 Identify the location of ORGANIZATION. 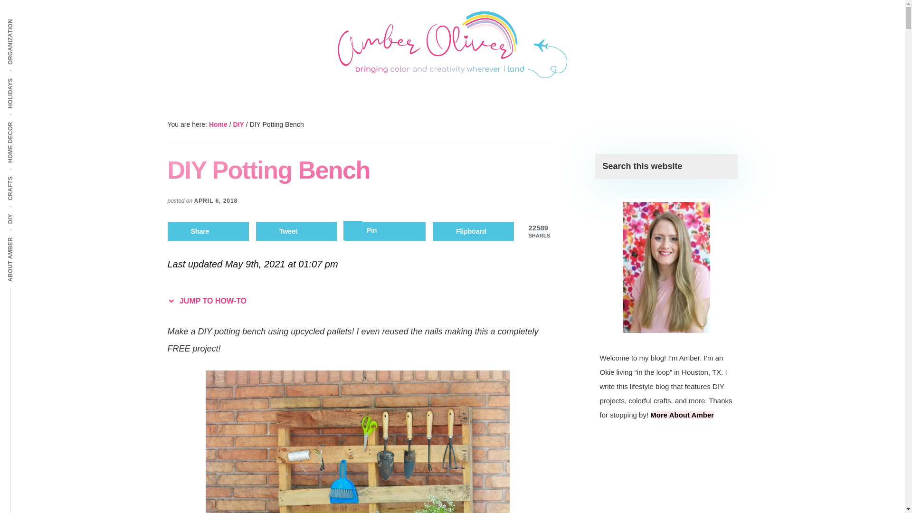
(34, 18).